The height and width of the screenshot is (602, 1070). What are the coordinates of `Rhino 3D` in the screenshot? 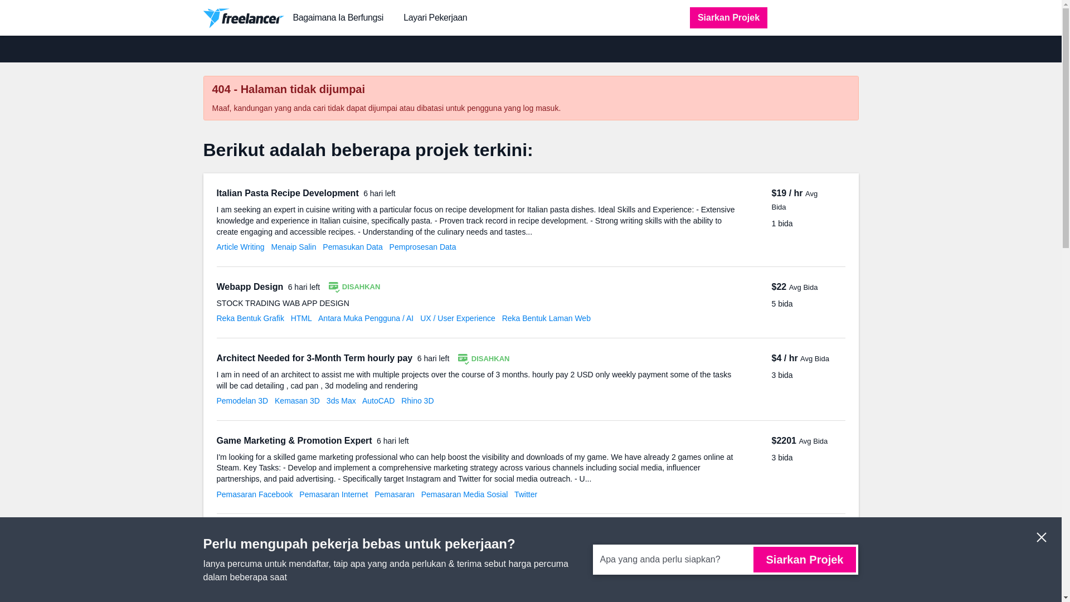 It's located at (417, 400).